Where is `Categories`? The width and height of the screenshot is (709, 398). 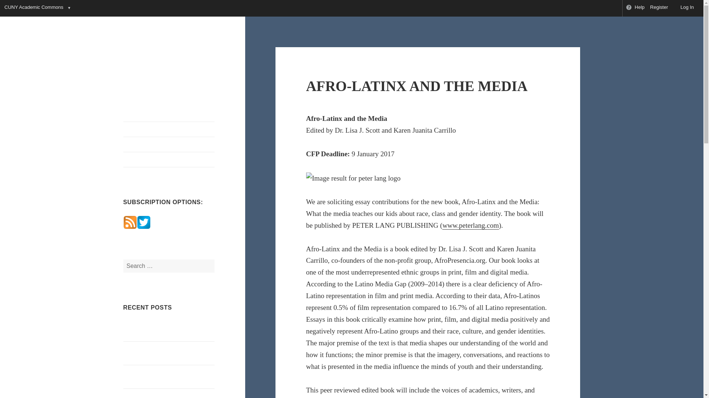 Categories is located at coordinates (169, 159).